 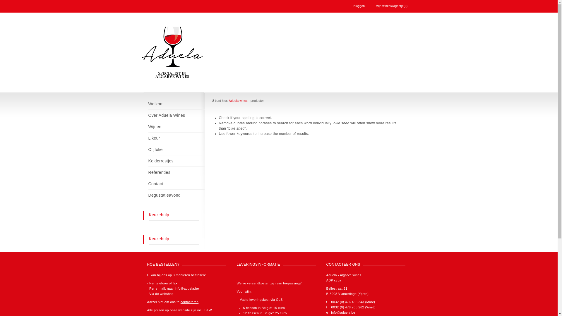 I want to click on Inloggen, so click(x=359, y=6).